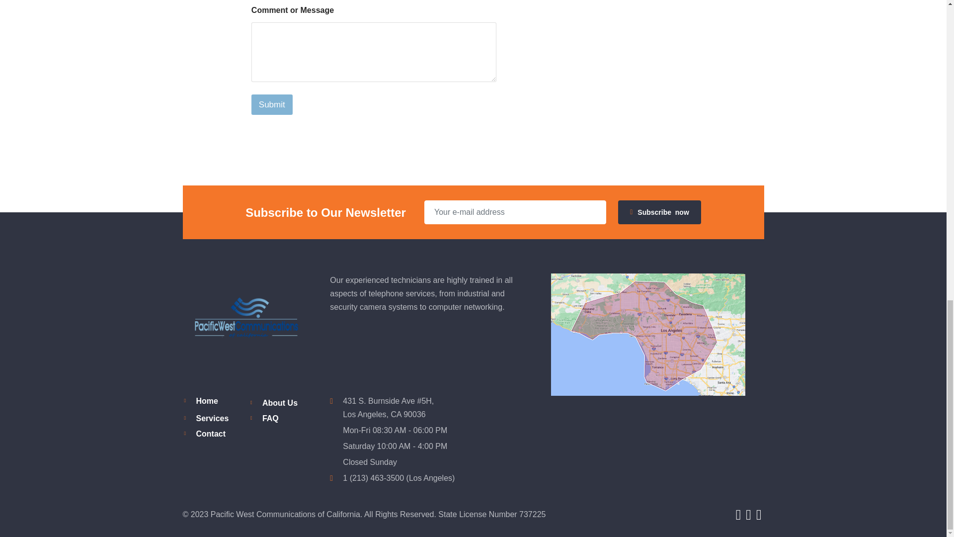 The height and width of the screenshot is (537, 954). Describe the element at coordinates (280, 403) in the screenshot. I see `About Us` at that location.